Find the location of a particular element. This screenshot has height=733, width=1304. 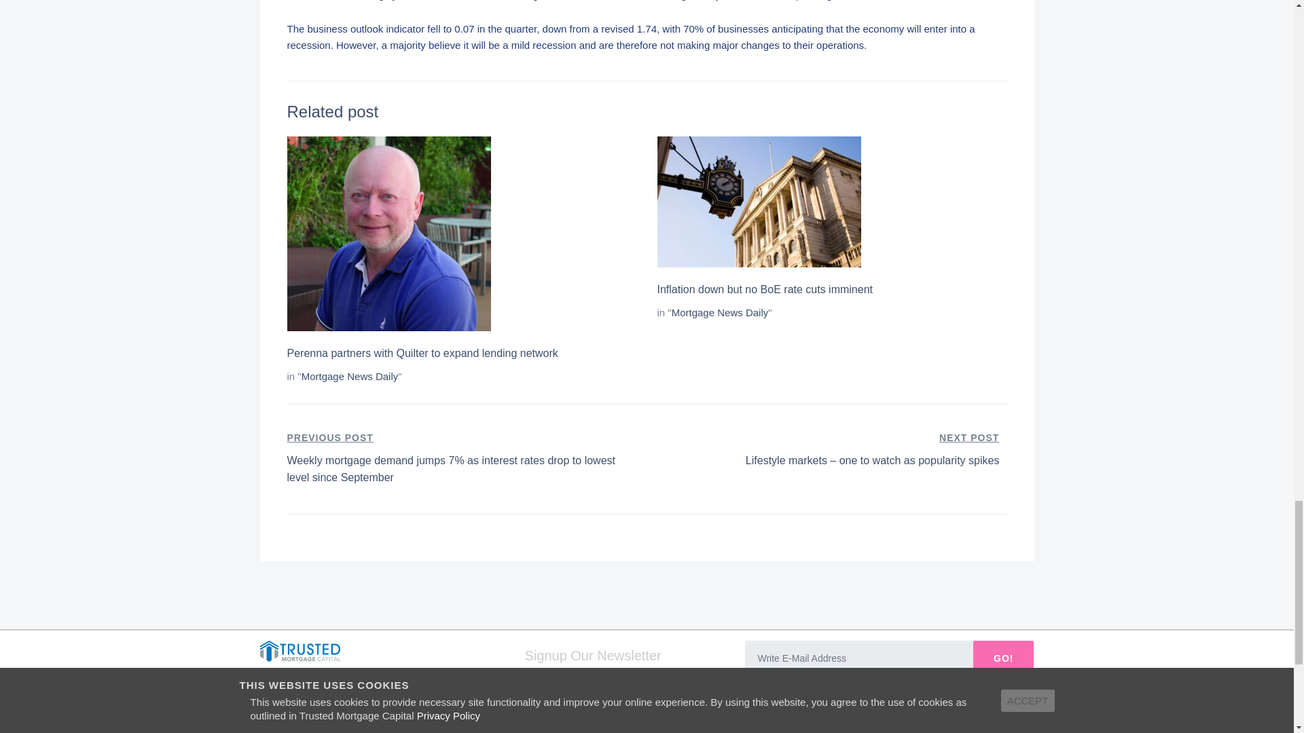

GO! is located at coordinates (1003, 658).